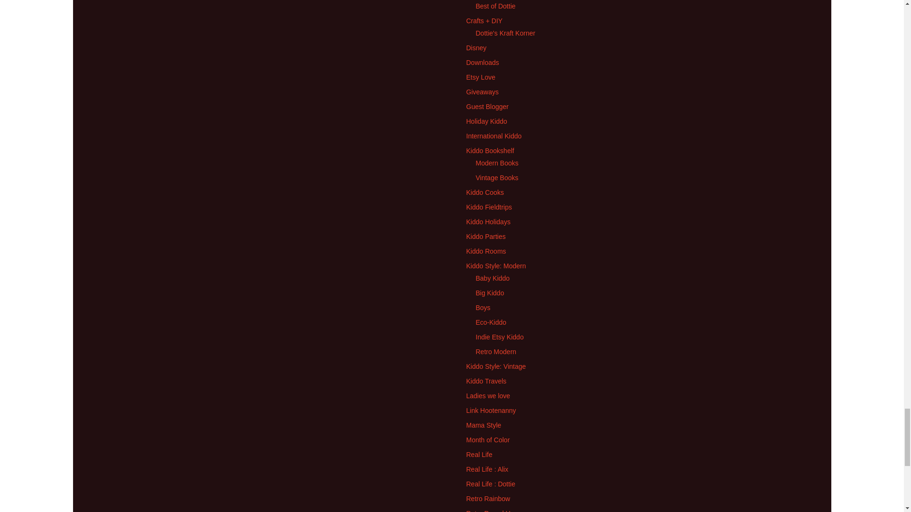 This screenshot has height=512, width=911. What do you see at coordinates (497, 178) in the screenshot?
I see `Vintage Books` at bounding box center [497, 178].